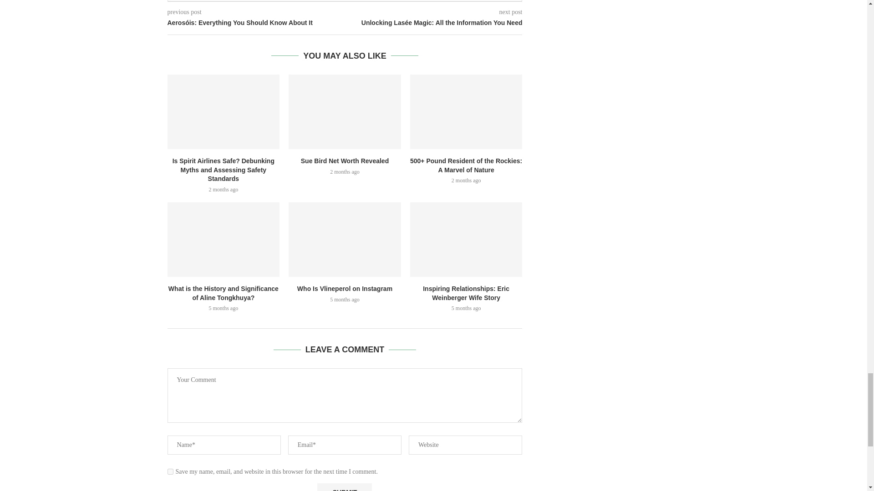  What do you see at coordinates (344, 487) in the screenshot?
I see `Submit` at bounding box center [344, 487].